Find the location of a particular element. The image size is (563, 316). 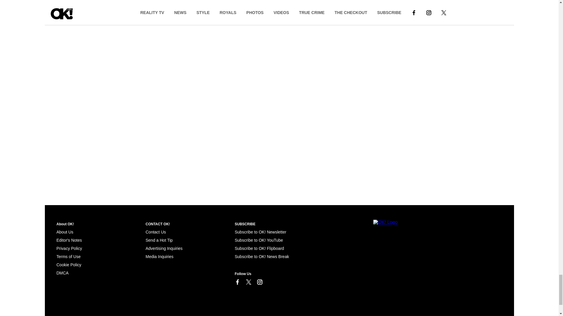

Cookie Policy is located at coordinates (62, 273).